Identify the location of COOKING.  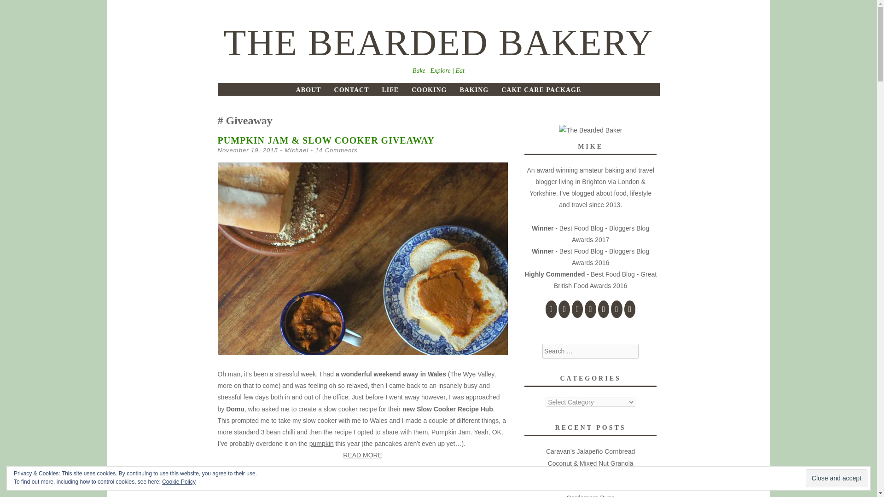
(429, 90).